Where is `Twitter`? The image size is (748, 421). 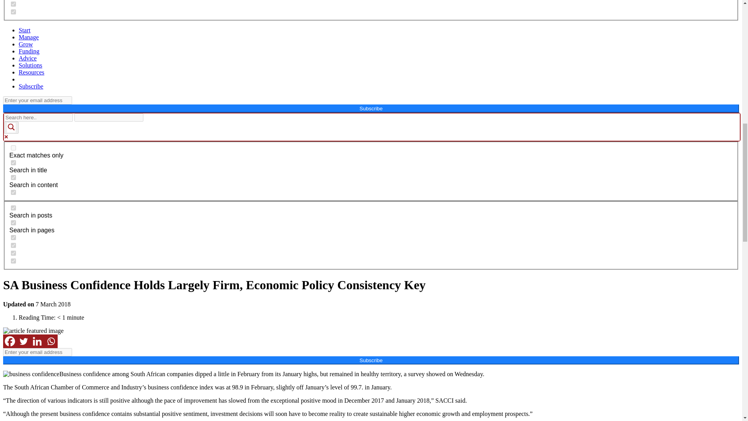 Twitter is located at coordinates (23, 341).